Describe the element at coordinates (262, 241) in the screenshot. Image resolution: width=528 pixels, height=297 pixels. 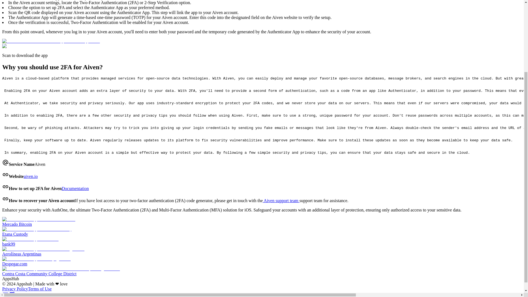
I see `bank99` at that location.